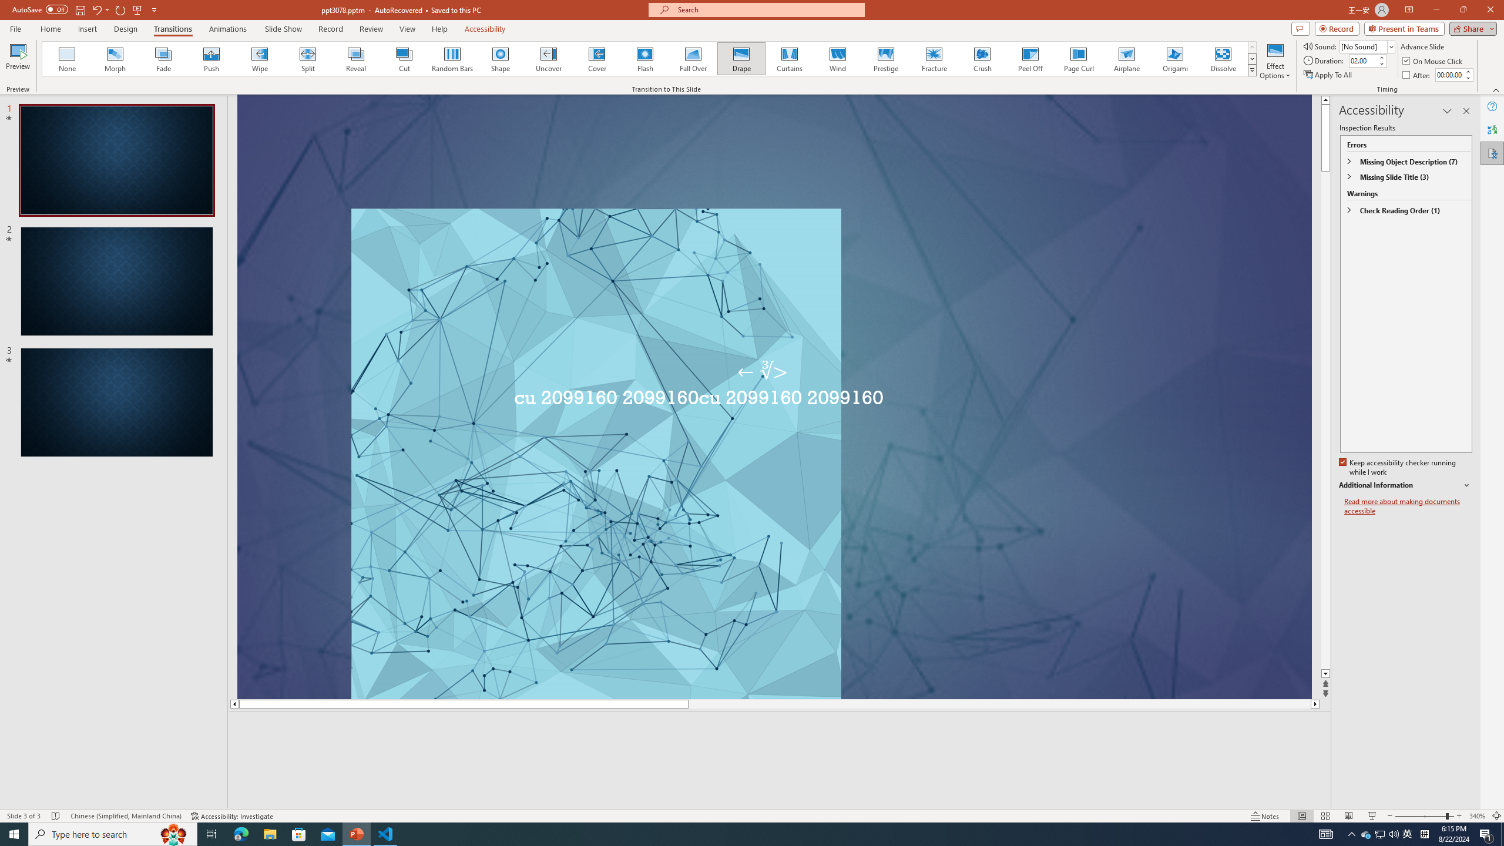 This screenshot has width=1504, height=846. Describe the element at coordinates (1078, 59) in the screenshot. I see `Page Curl` at that location.